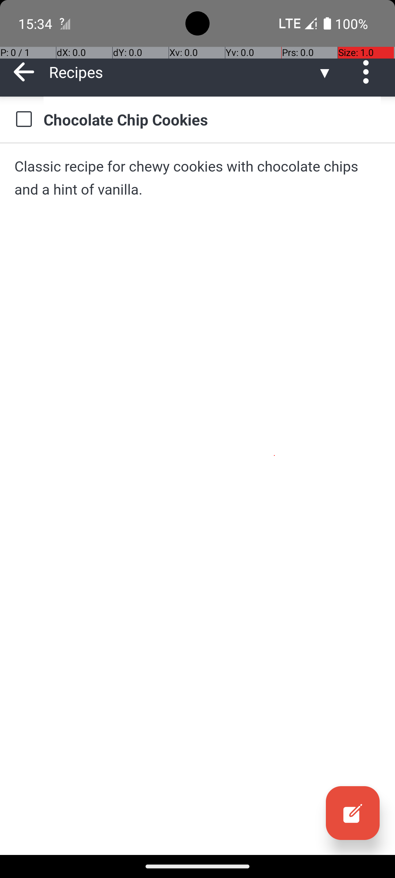 The image size is (395, 878). What do you see at coordinates (197, 178) in the screenshot?
I see `Classic recipe for chewy cookies with chocolate chips and a hint of vanilla.` at bounding box center [197, 178].